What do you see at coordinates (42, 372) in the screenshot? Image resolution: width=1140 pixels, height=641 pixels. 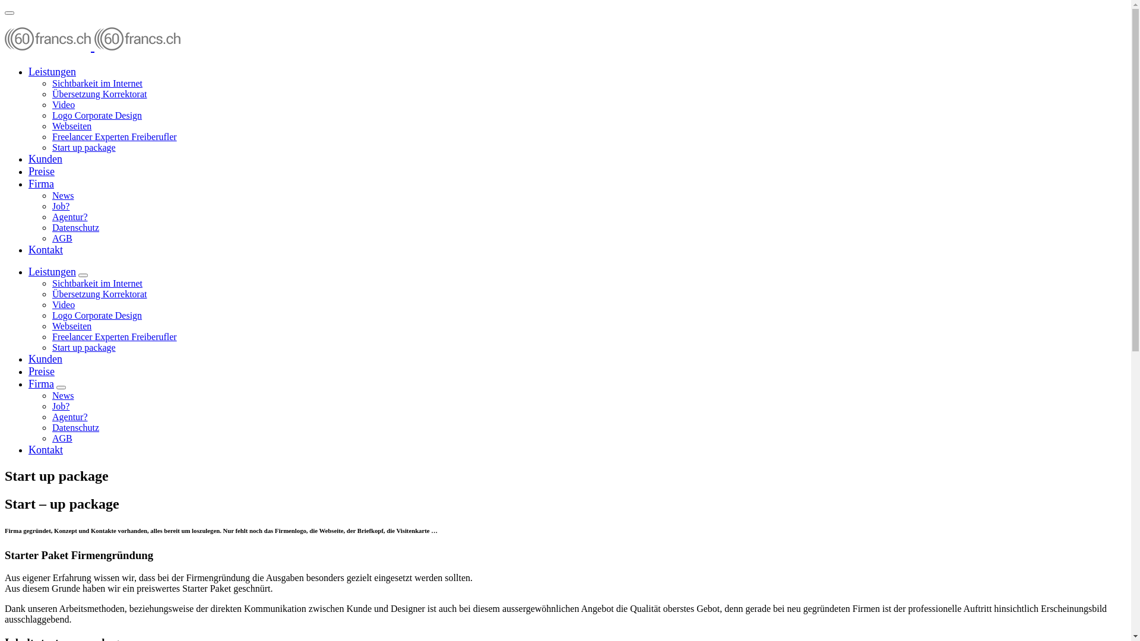 I see `Preise` at bounding box center [42, 372].